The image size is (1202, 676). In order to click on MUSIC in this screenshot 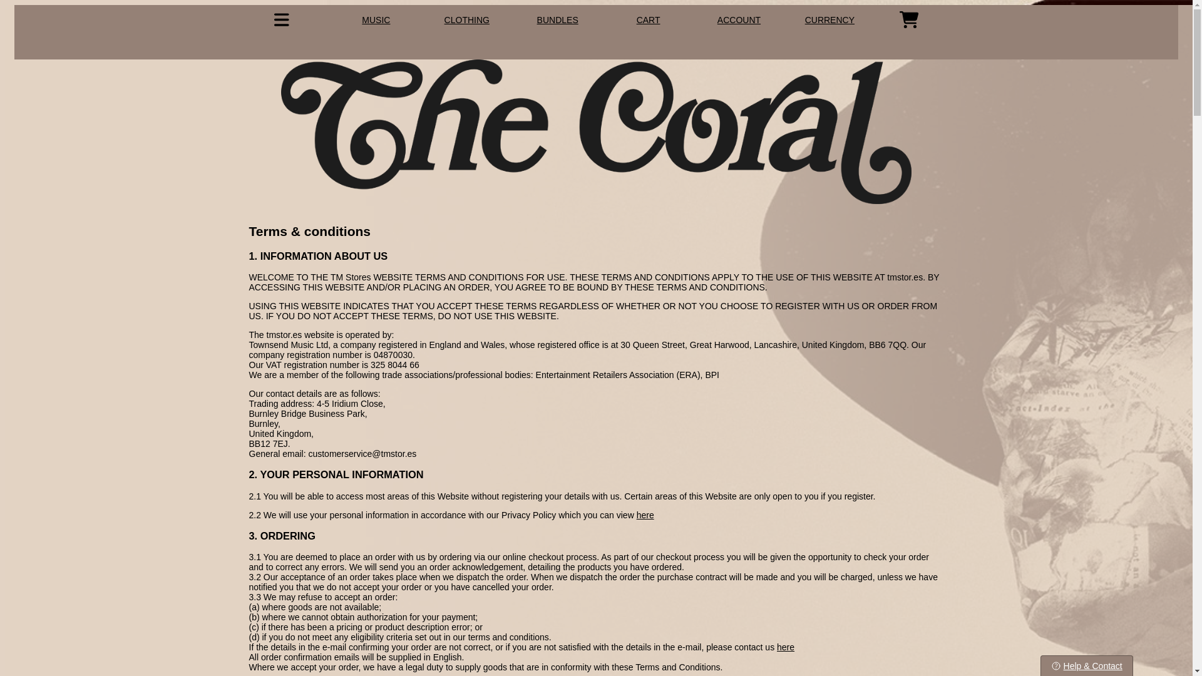, I will do `click(376, 19)`.